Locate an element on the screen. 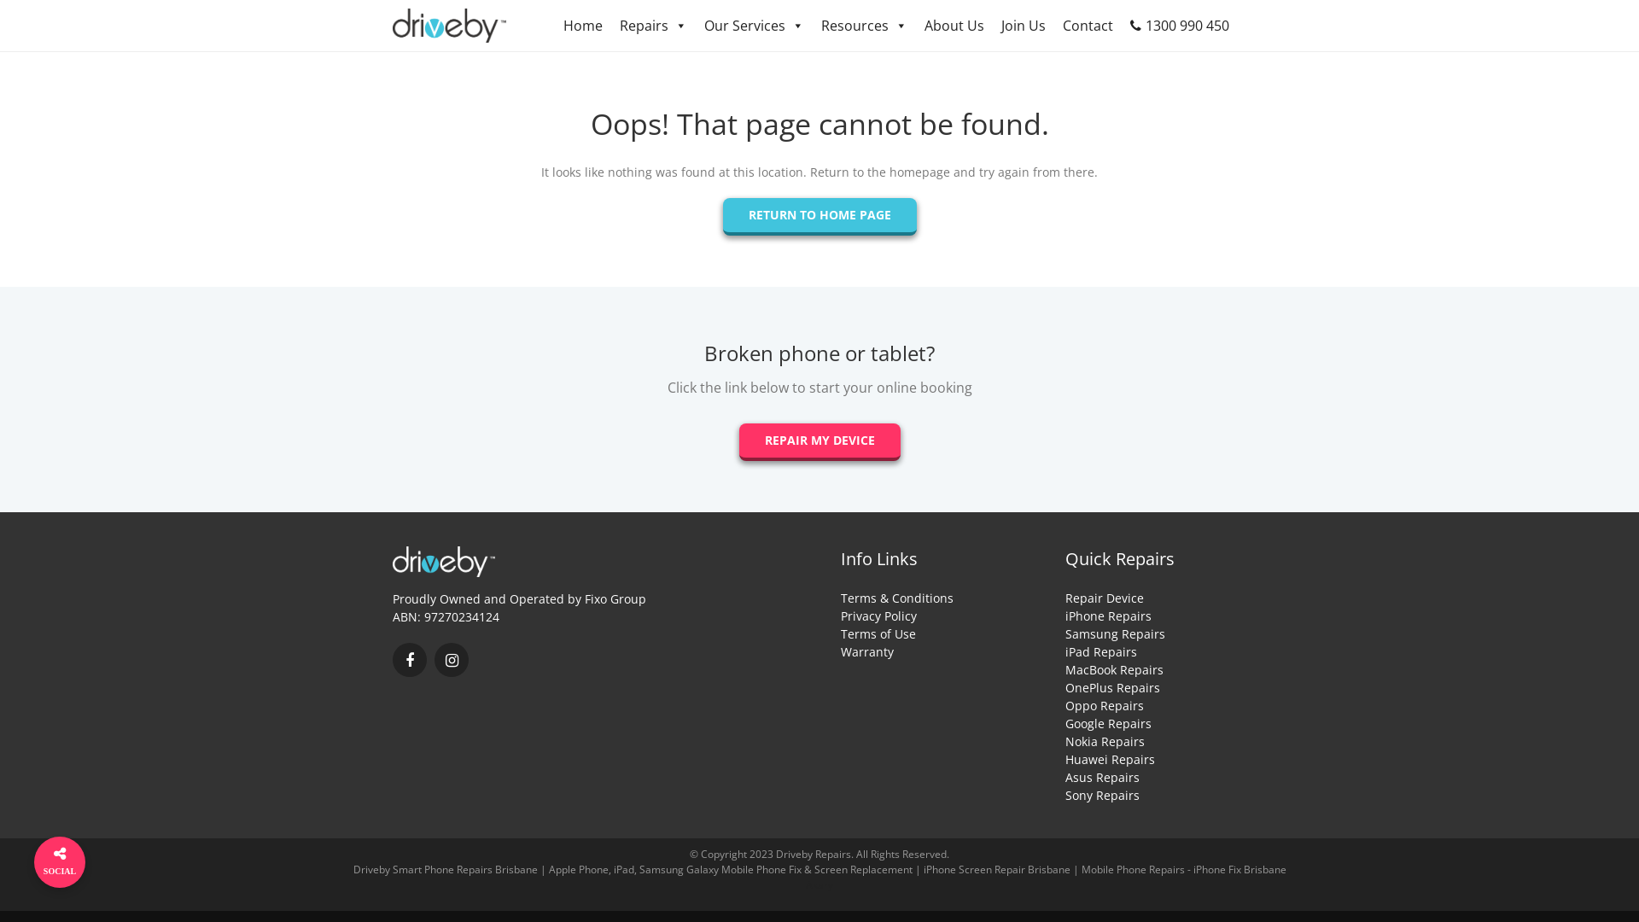 The width and height of the screenshot is (1639, 922). Huawei Repairs is located at coordinates (1110, 760).